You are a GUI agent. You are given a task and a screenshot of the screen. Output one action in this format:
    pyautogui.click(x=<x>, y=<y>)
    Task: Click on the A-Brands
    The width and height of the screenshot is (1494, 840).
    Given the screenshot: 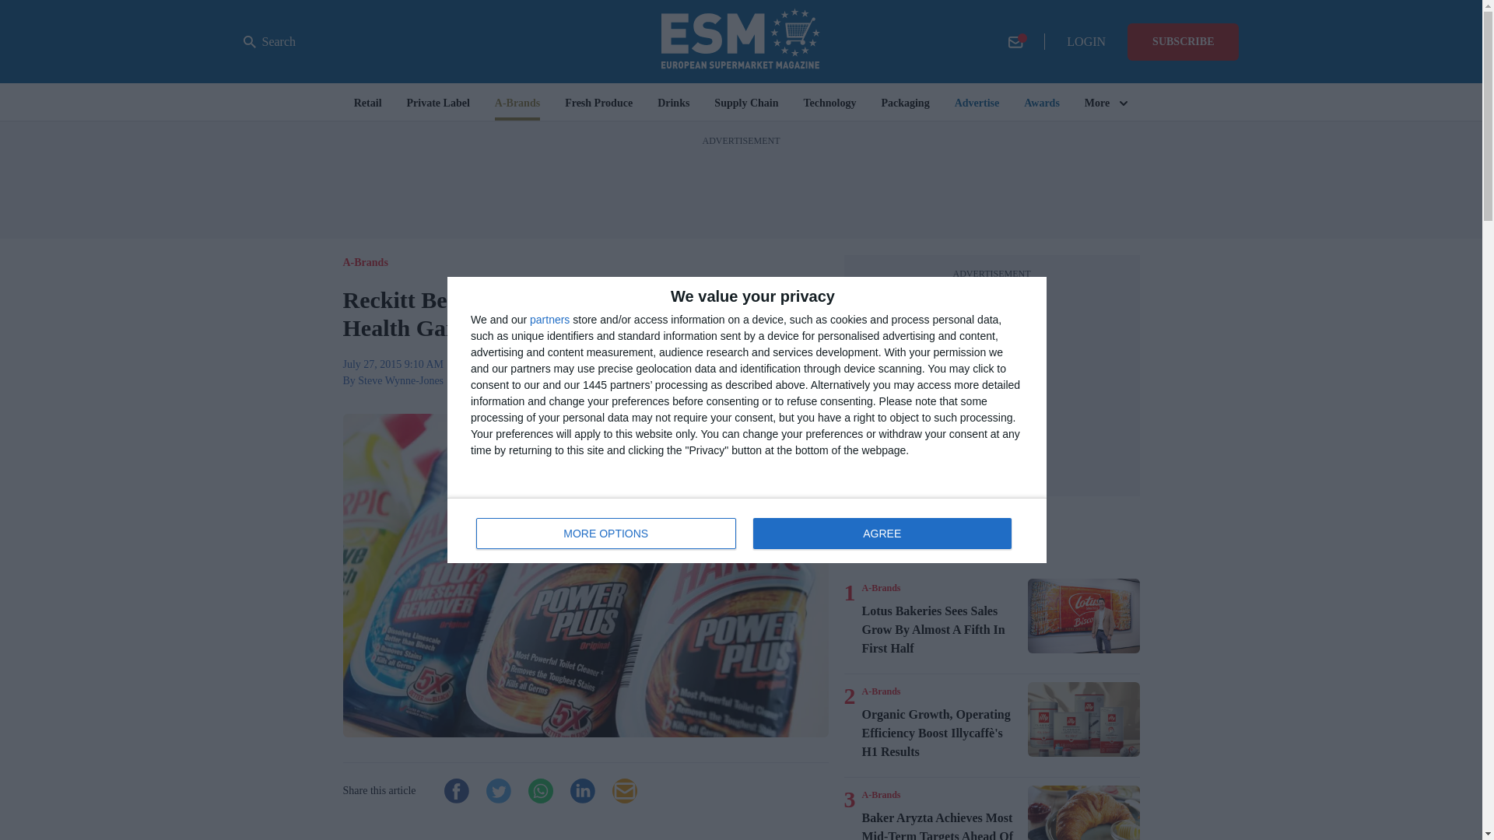 What is the action you would take?
    pyautogui.click(x=881, y=795)
    